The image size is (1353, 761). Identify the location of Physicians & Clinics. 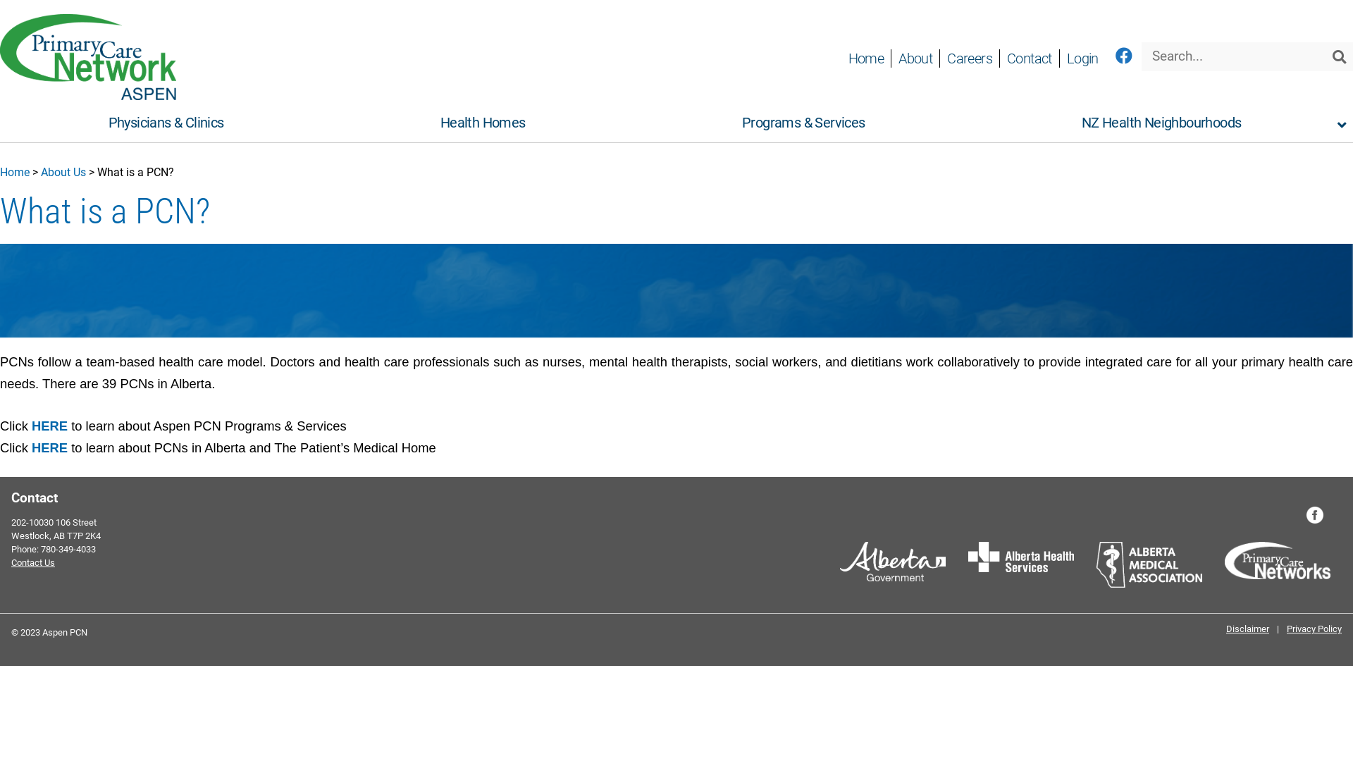
(166, 123).